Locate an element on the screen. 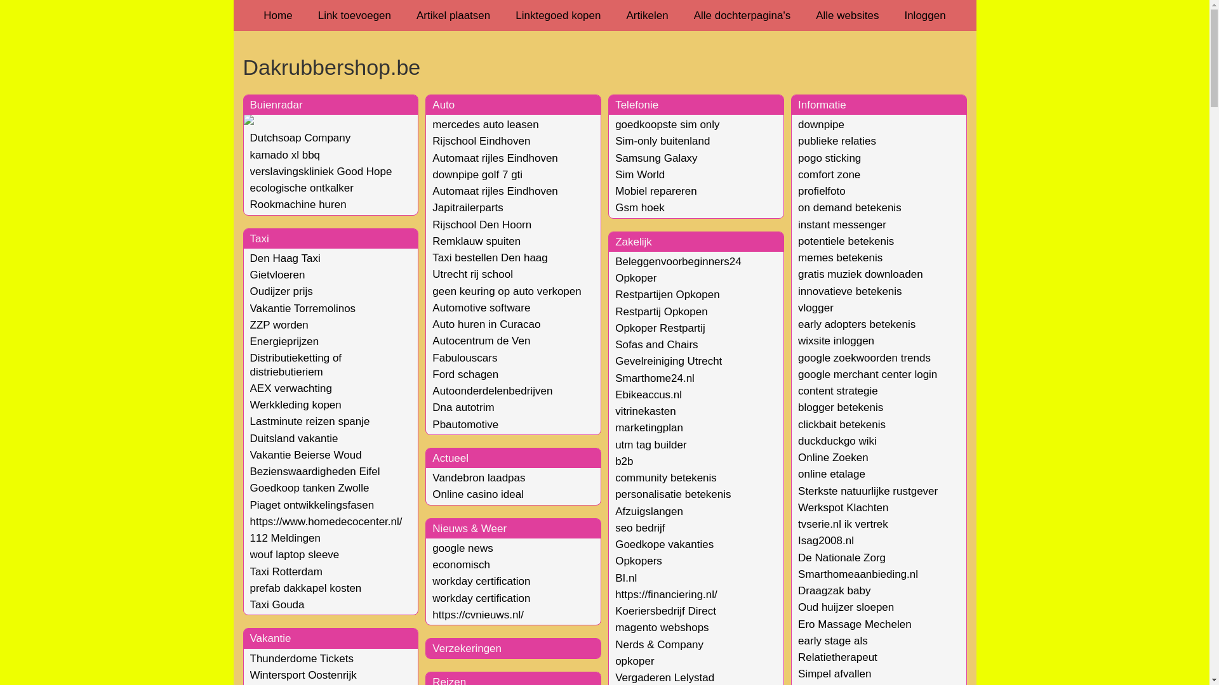 This screenshot has width=1219, height=685. early adopters betekenis is located at coordinates (857, 325).